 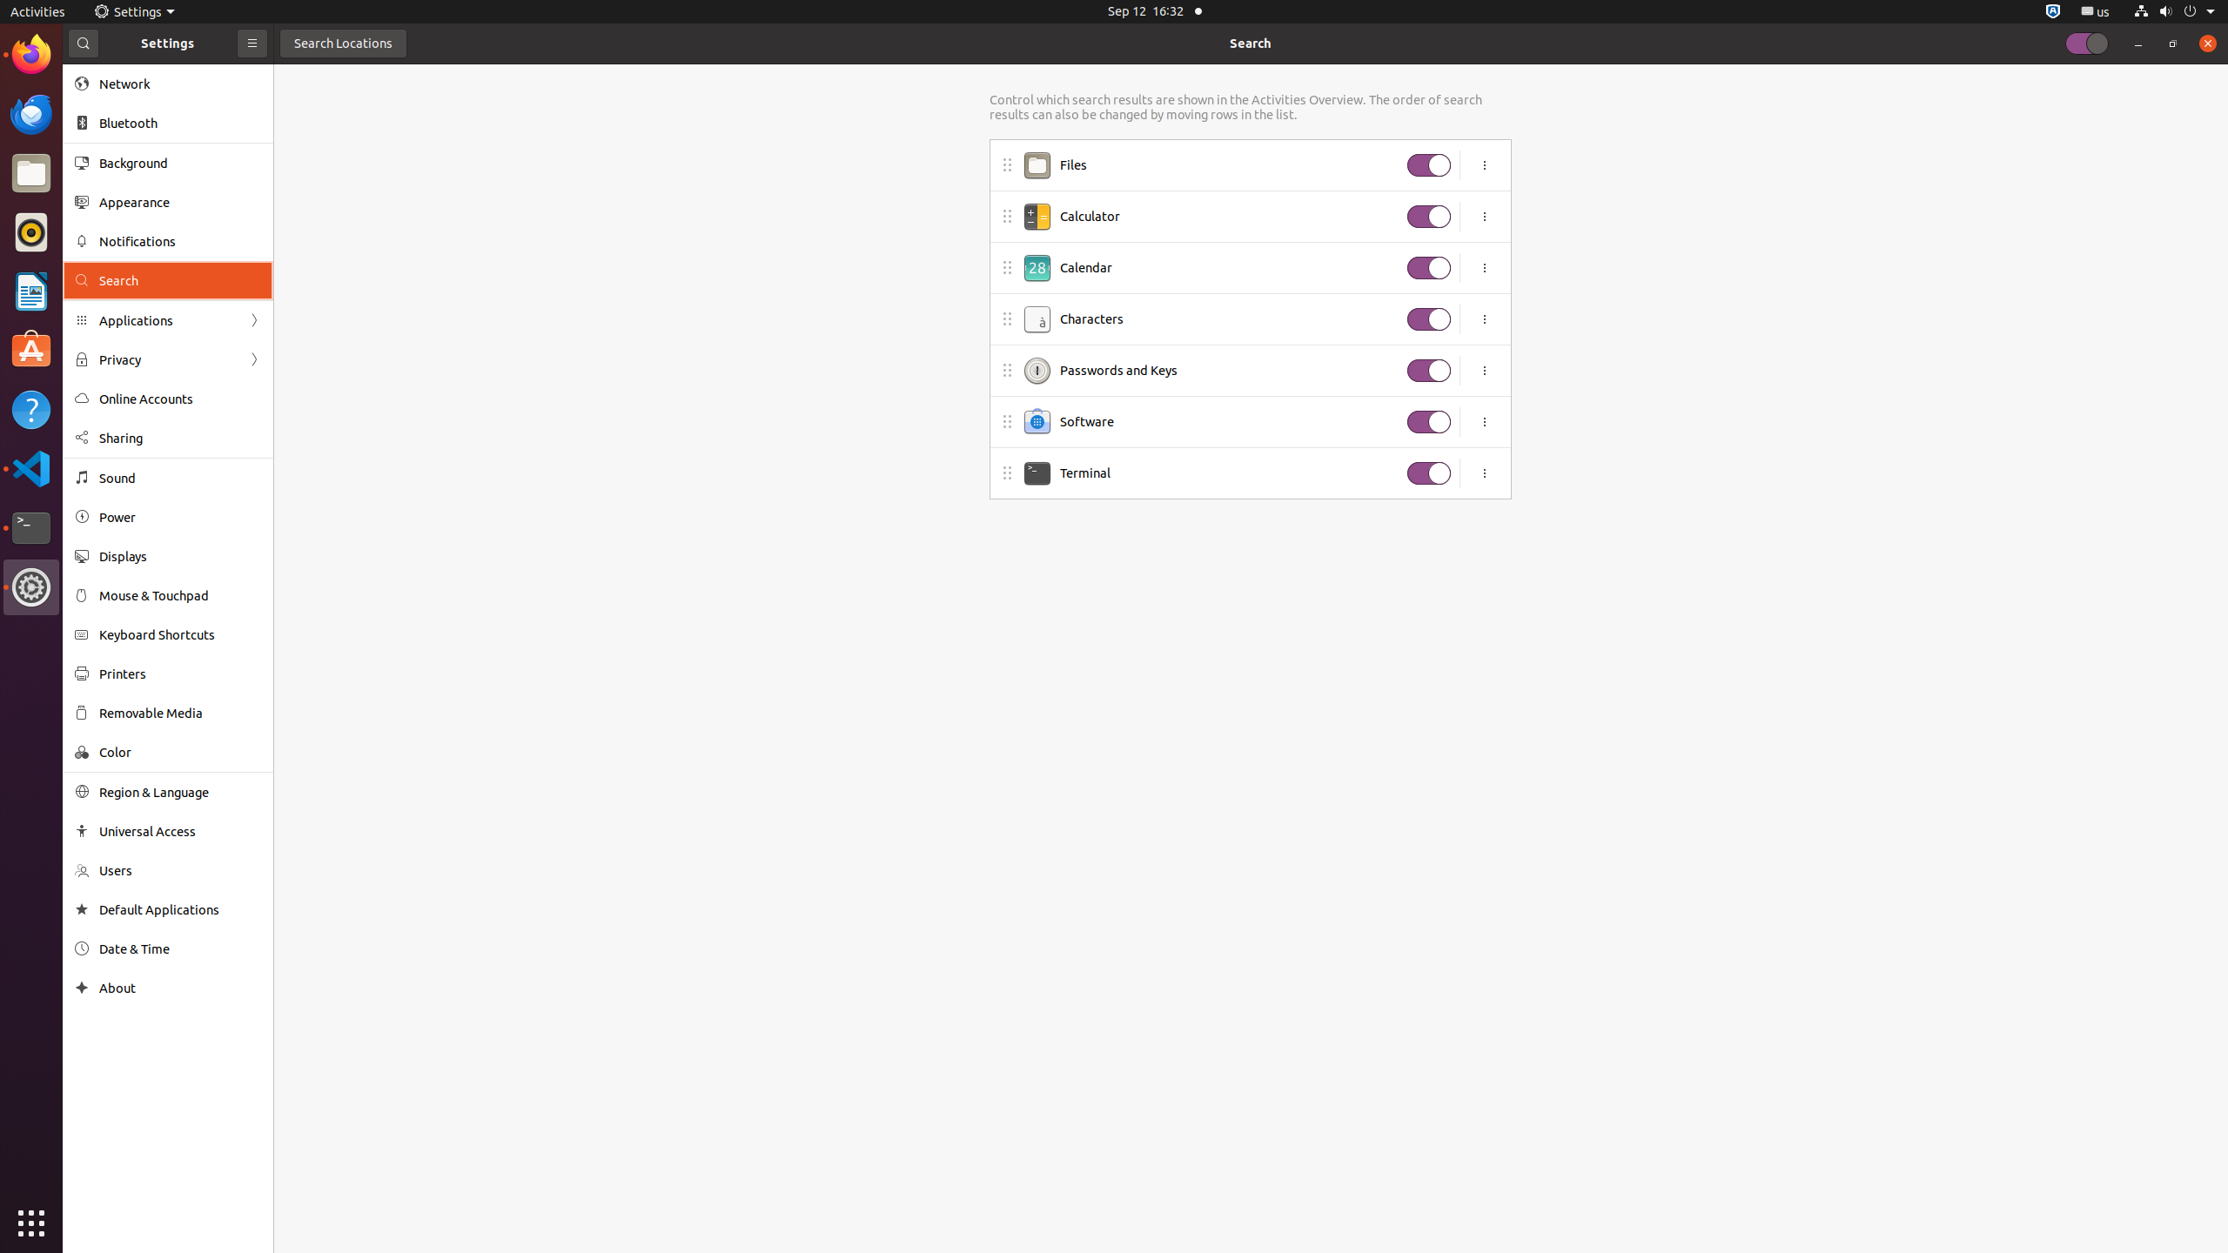 I want to click on About, so click(x=180, y=988).